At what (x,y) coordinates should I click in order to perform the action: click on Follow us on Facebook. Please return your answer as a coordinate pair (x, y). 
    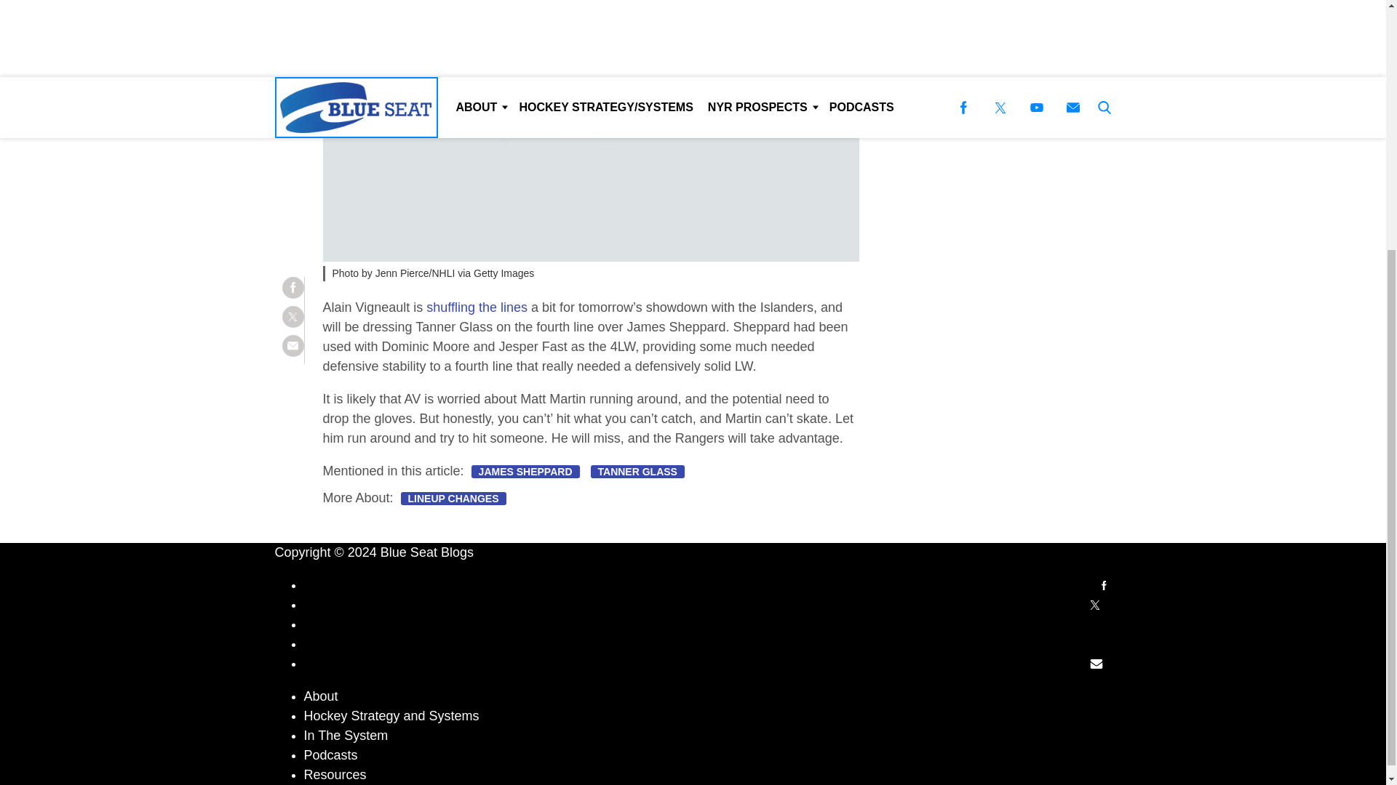
    Looking at the image, I should click on (1103, 584).